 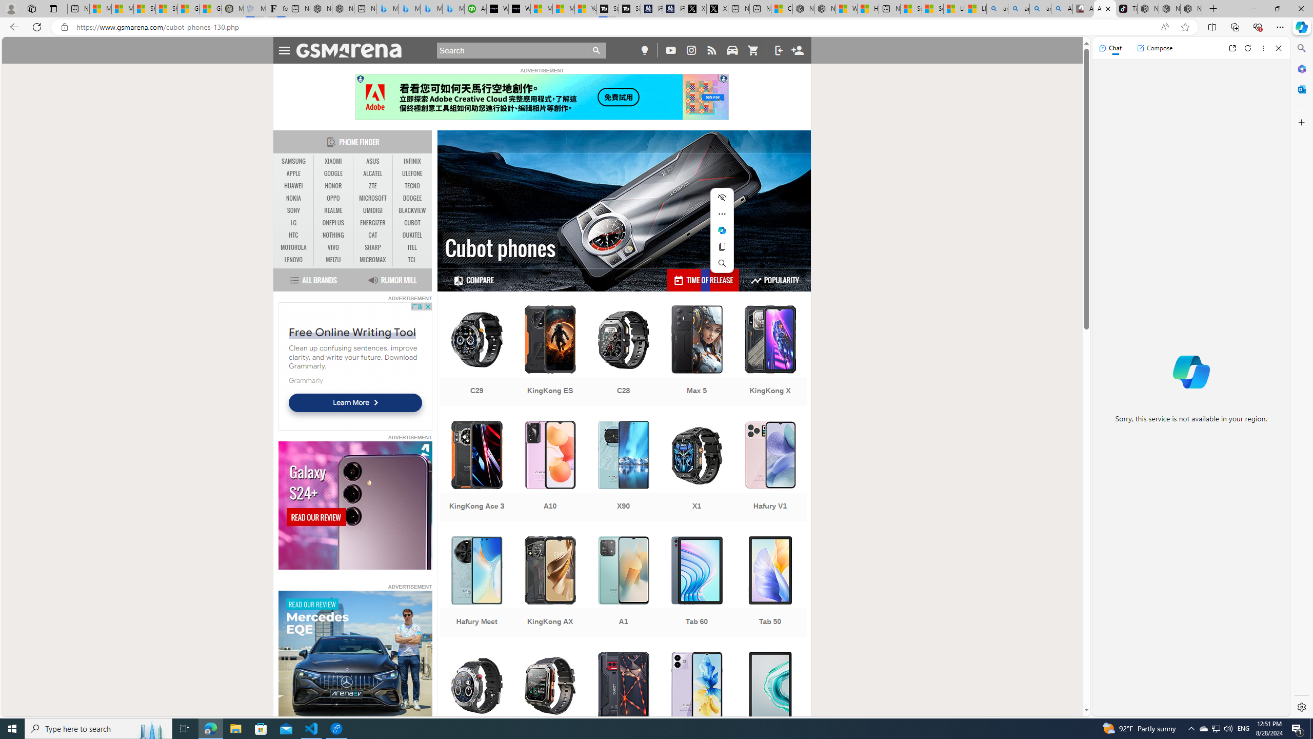 What do you see at coordinates (1040, 9) in the screenshot?
I see `amazon - Search Images` at bounding box center [1040, 9].